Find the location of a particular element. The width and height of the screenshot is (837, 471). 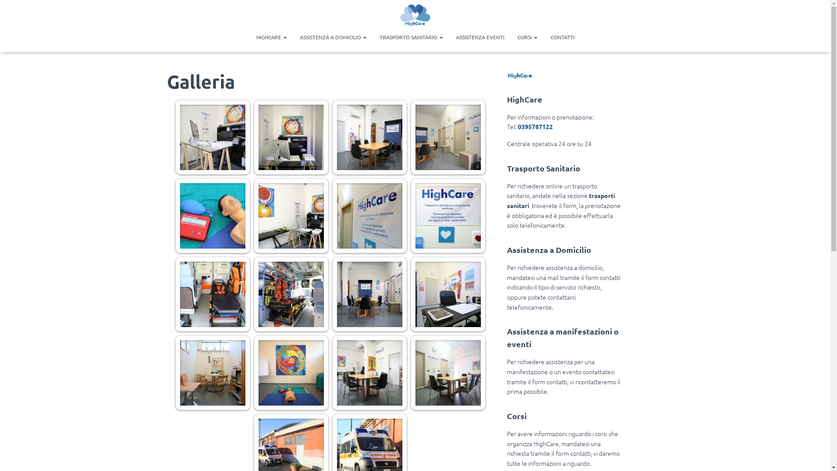

CONTATTI is located at coordinates (562, 37).